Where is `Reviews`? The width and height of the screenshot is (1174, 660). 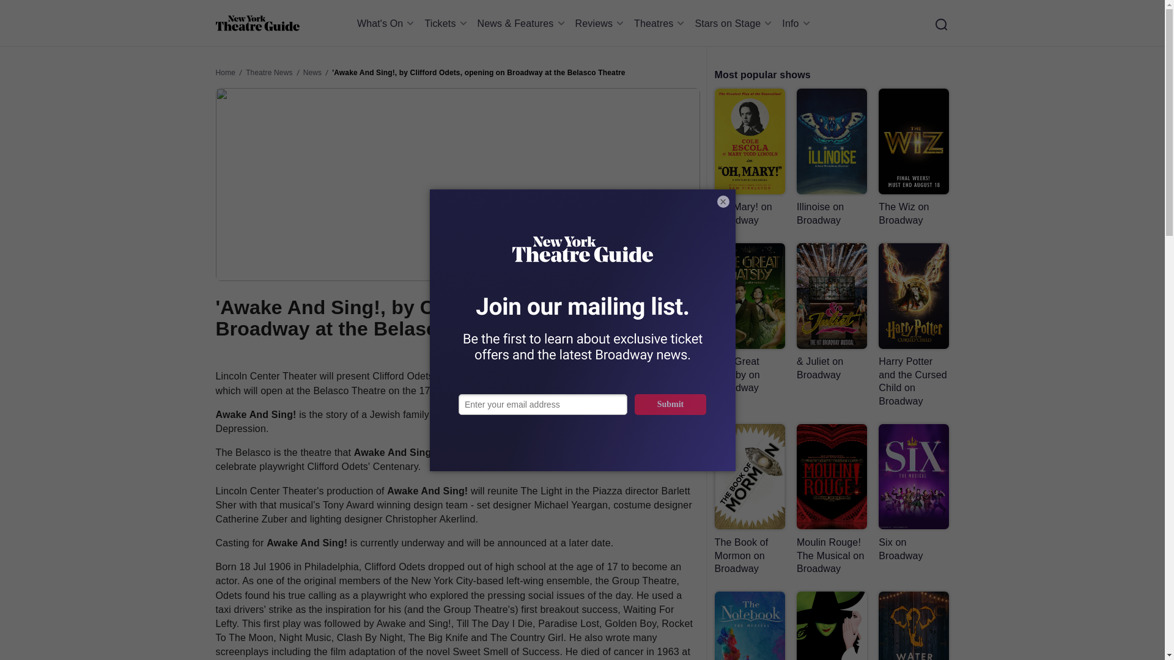 Reviews is located at coordinates (602, 23).